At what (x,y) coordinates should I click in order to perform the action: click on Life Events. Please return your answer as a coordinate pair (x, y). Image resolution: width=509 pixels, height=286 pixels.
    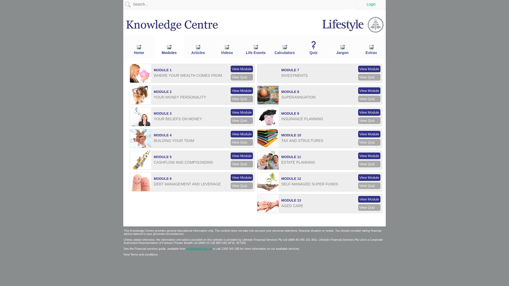
    Looking at the image, I should click on (256, 50).